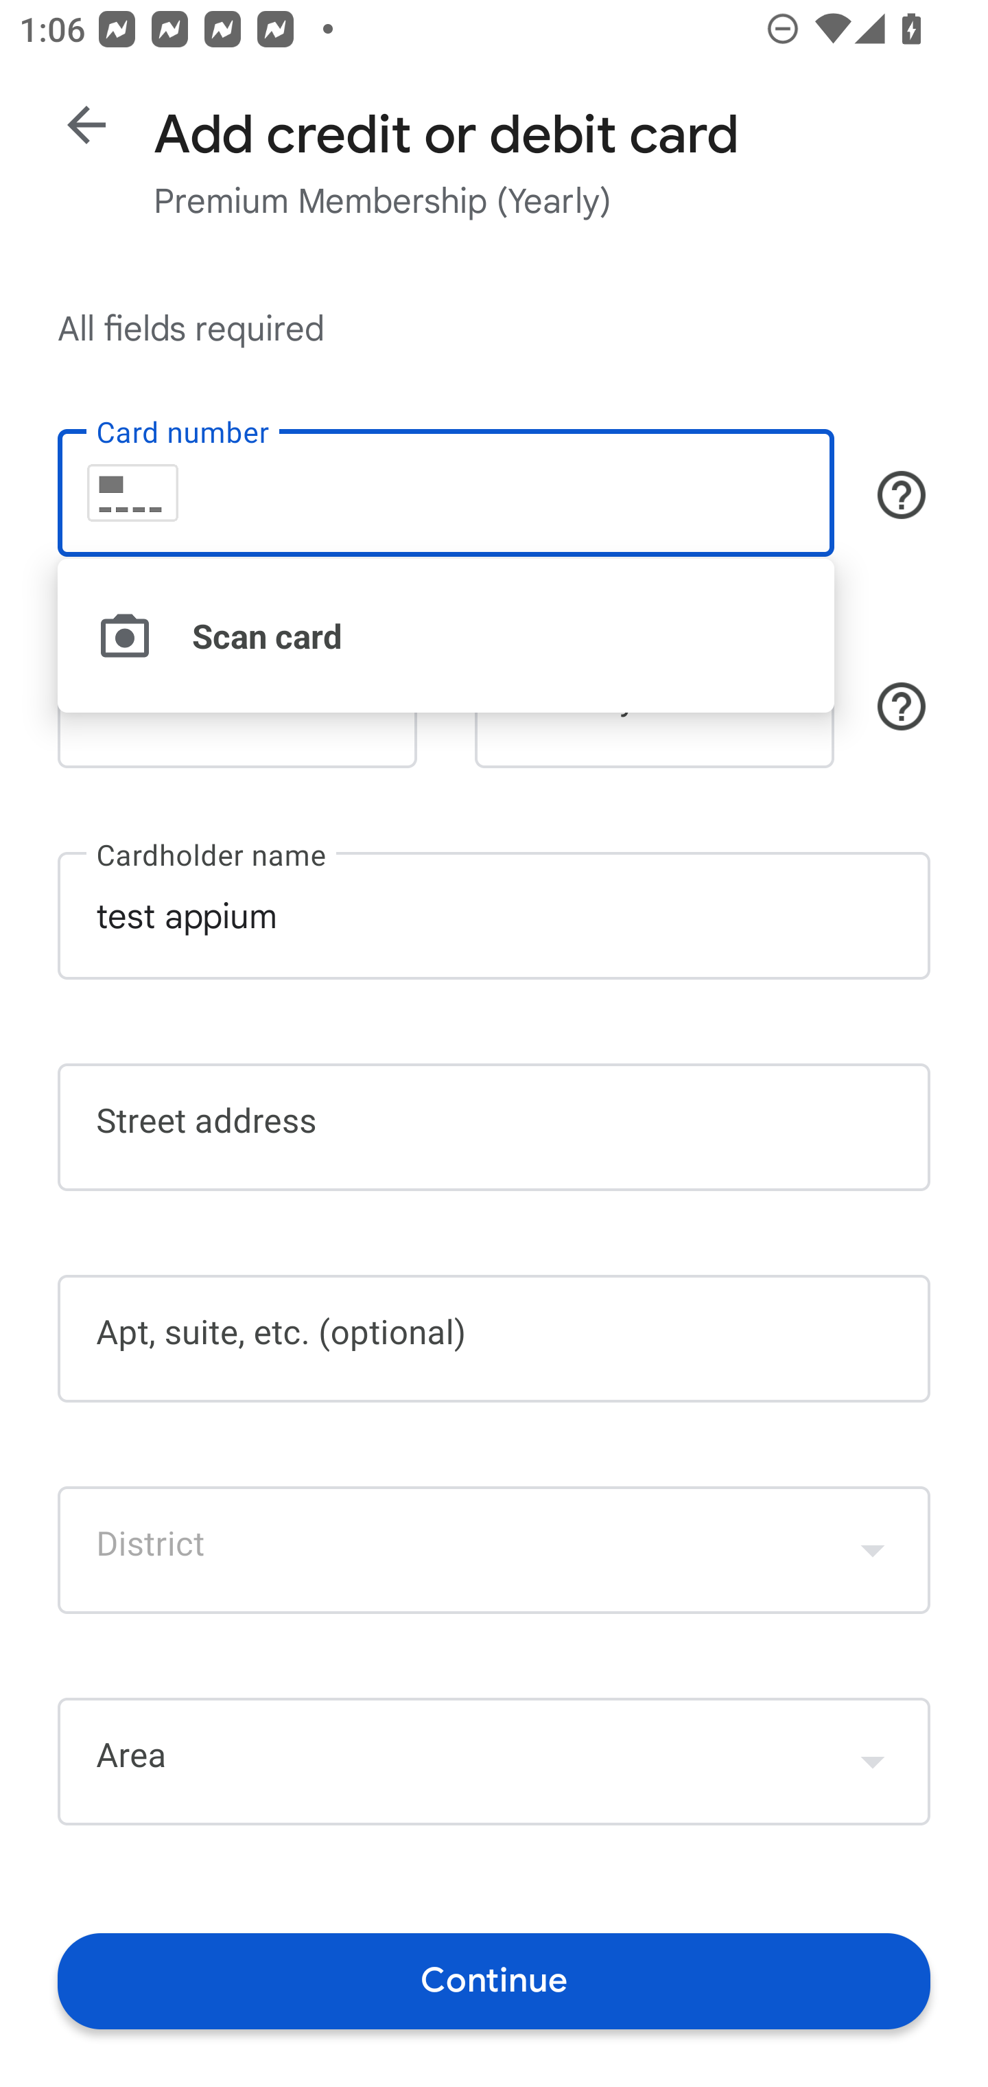 The height and width of the screenshot is (2087, 988). Describe the element at coordinates (902, 494) in the screenshot. I see `Button, shows cards that are accepted for payment` at that location.